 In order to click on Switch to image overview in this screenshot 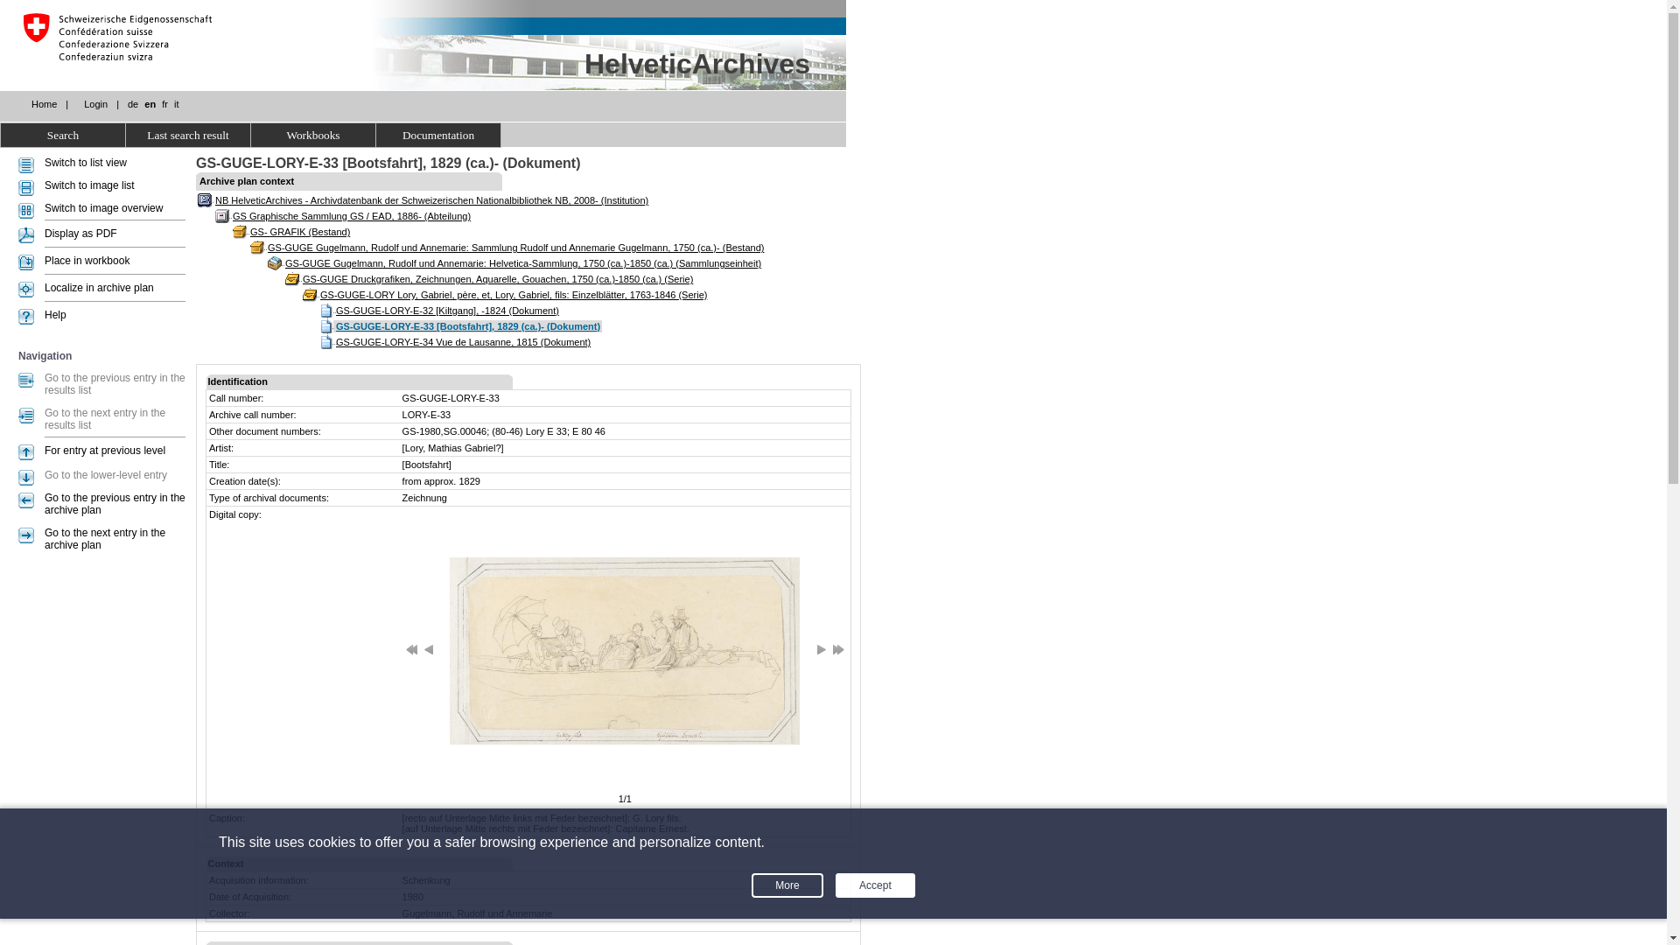, I will do `click(103, 208)`.